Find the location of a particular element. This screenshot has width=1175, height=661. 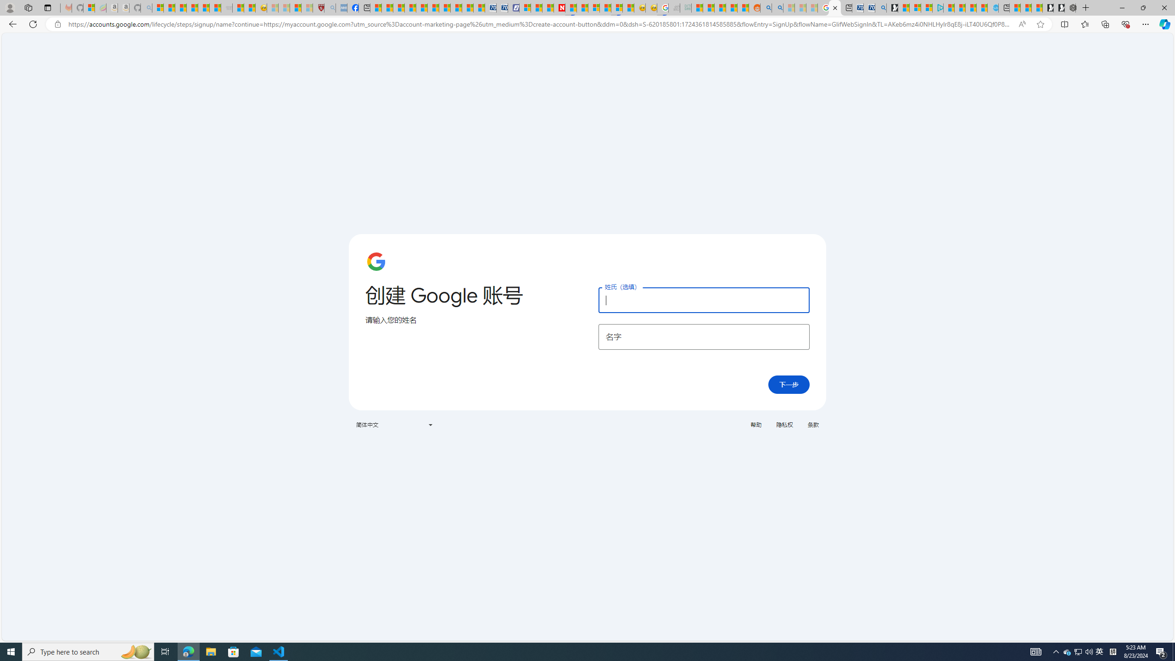

Combat Siege - Sleeping is located at coordinates (227, 8).